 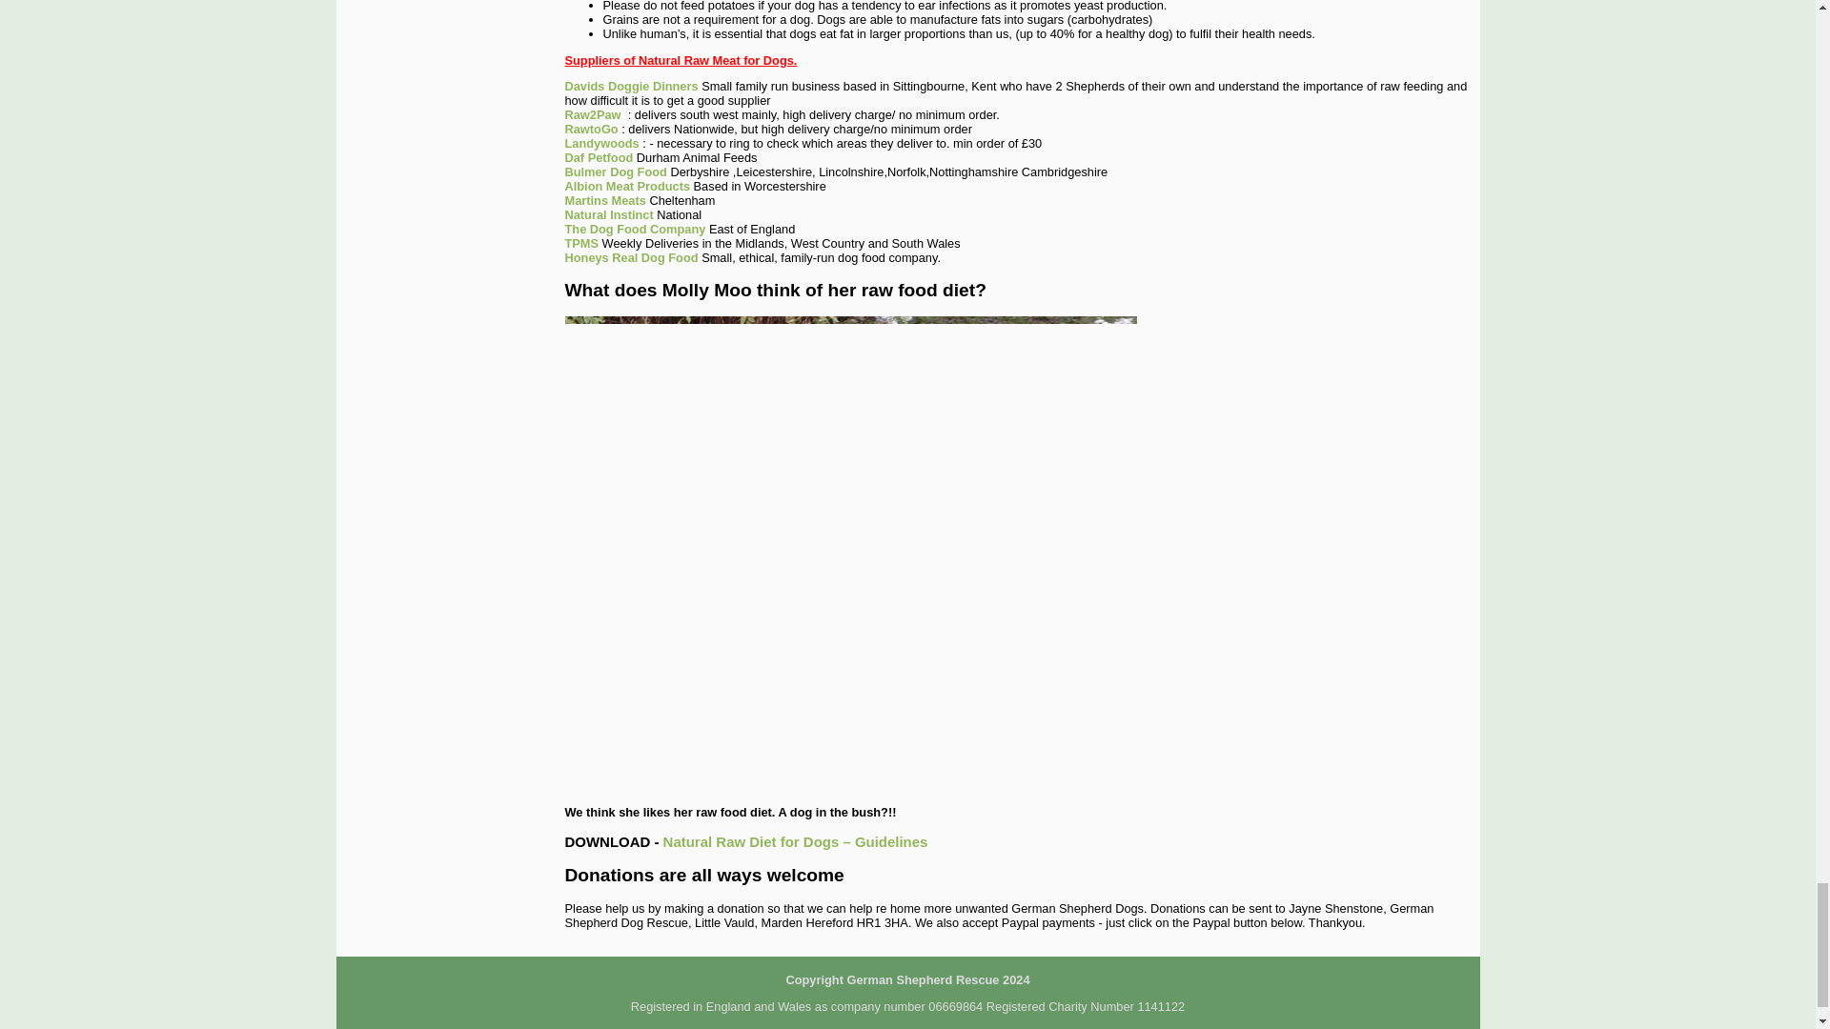 I want to click on Davids Doggie Dinners, so click(x=630, y=86).